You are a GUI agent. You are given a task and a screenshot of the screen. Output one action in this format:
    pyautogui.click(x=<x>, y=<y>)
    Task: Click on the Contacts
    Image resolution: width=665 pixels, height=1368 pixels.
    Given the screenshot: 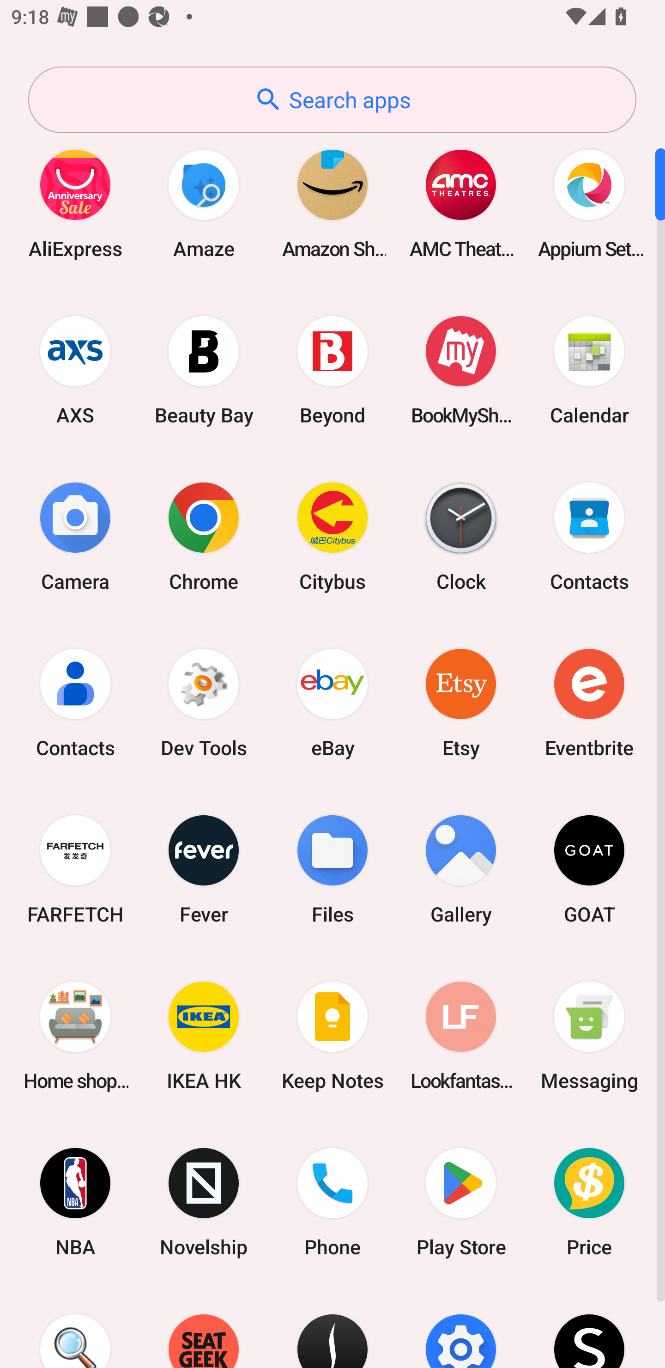 What is the action you would take?
    pyautogui.click(x=589, y=536)
    